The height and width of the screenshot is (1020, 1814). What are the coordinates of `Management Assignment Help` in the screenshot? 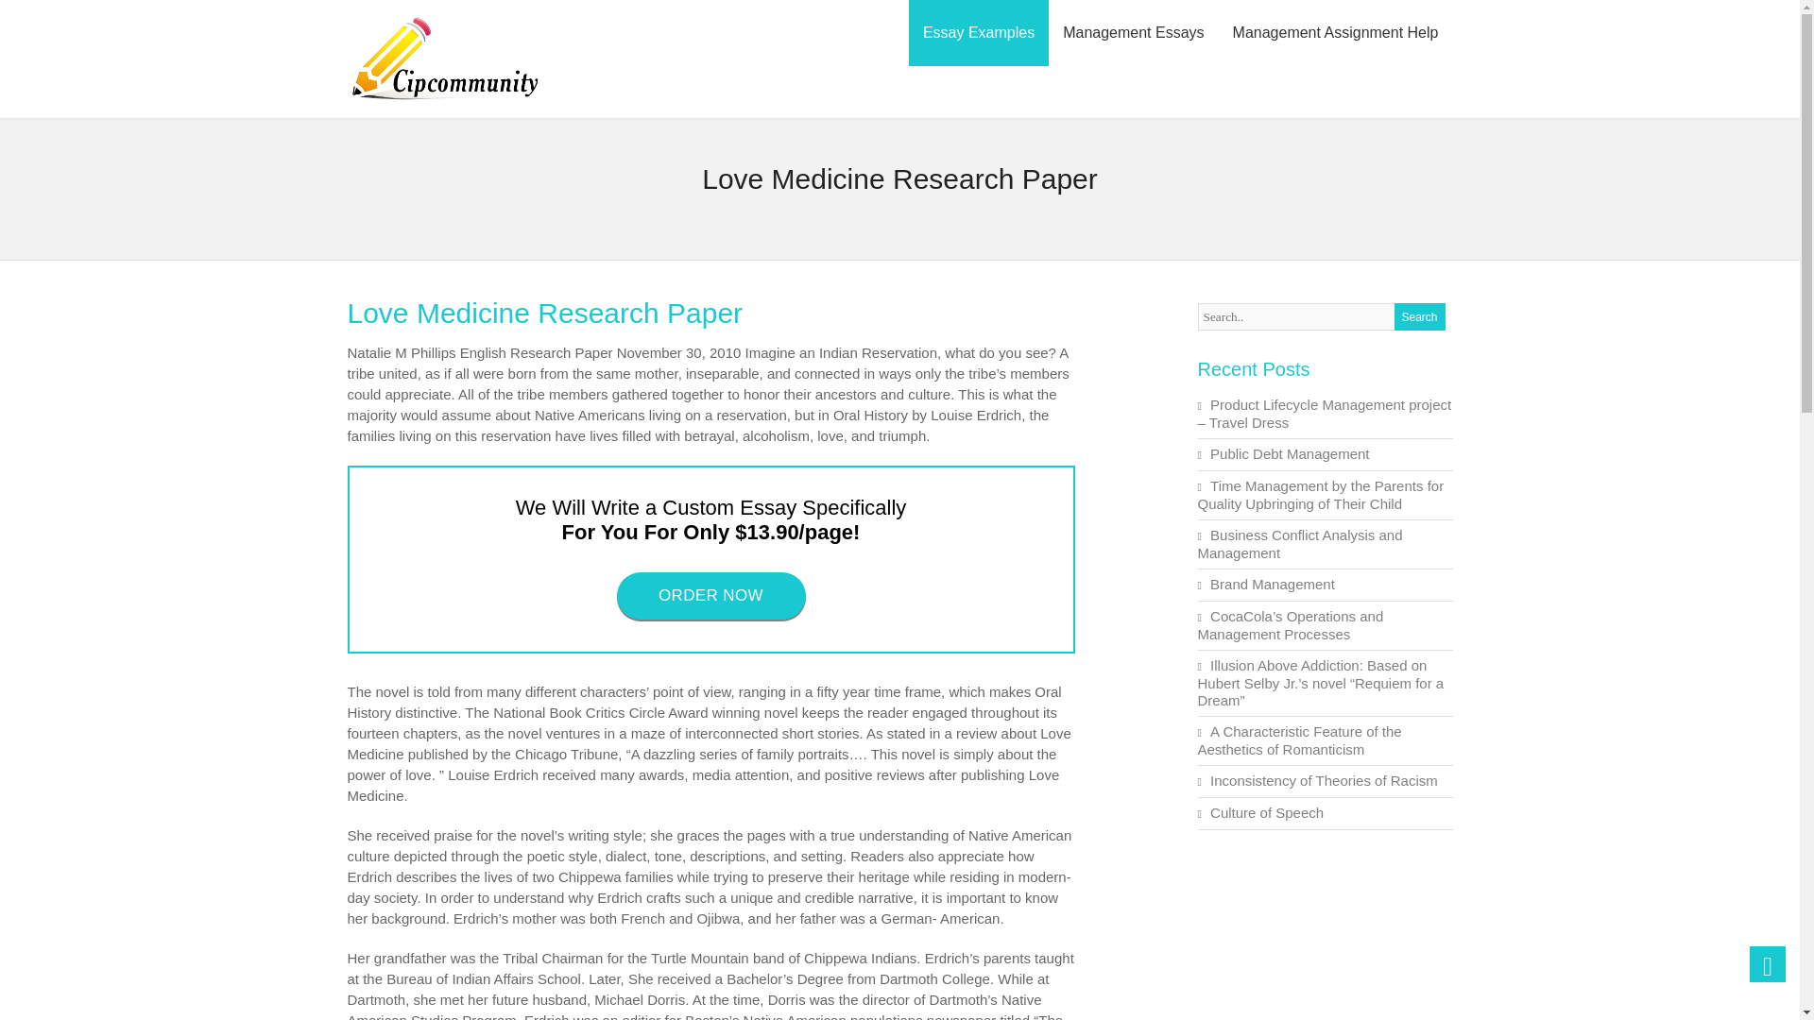 It's located at (1336, 33).